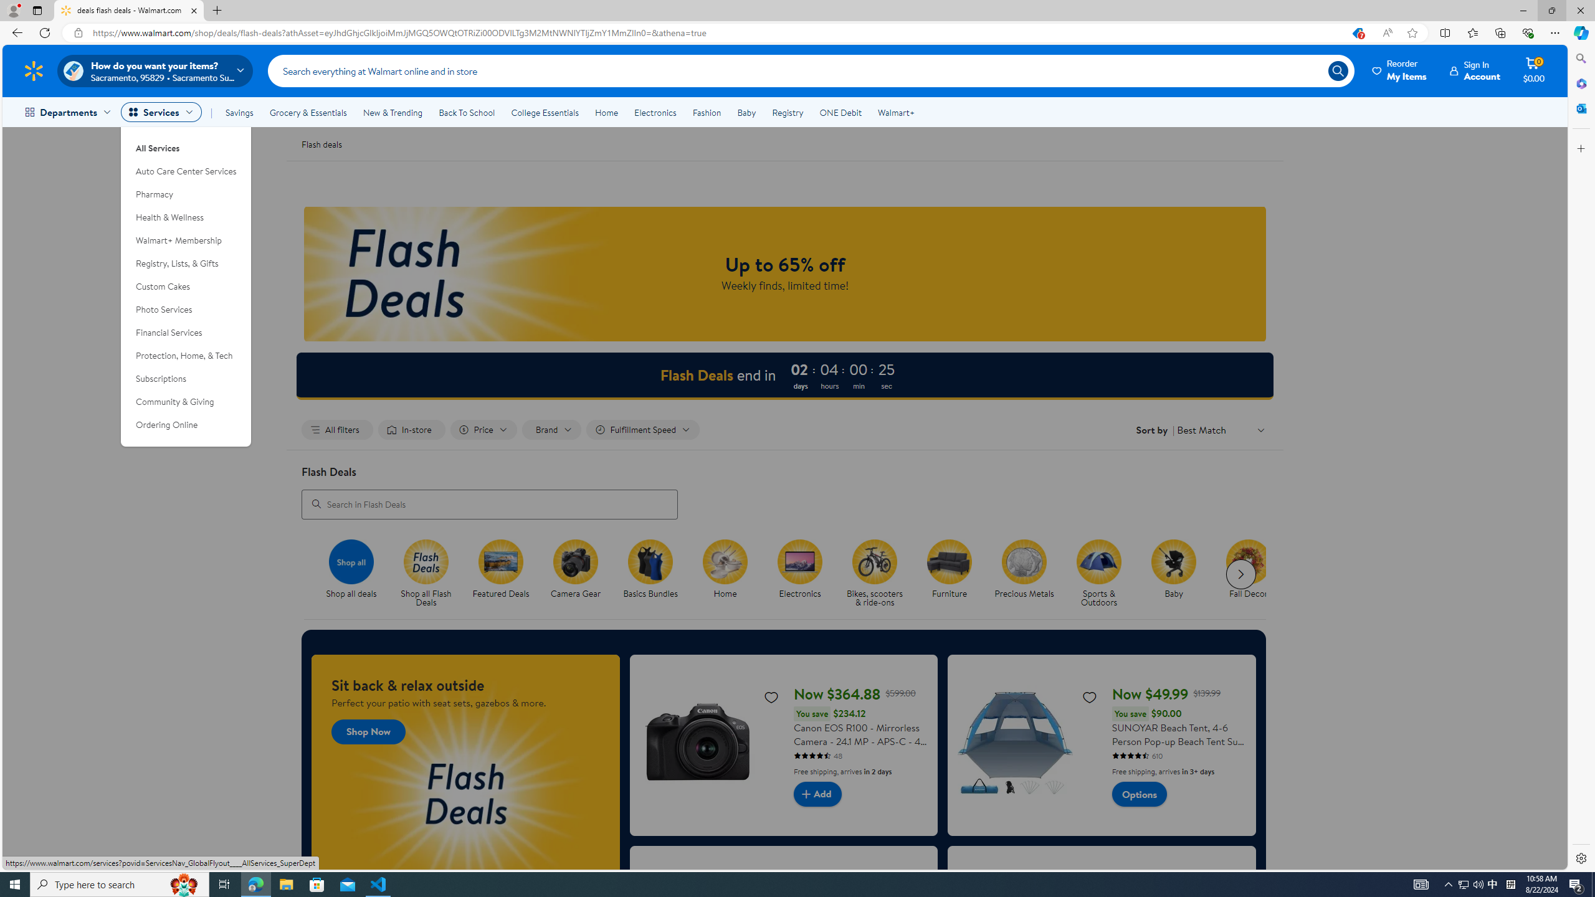 This screenshot has width=1595, height=897. I want to click on Flash Deals Shop all Flash Deals, so click(426, 574).